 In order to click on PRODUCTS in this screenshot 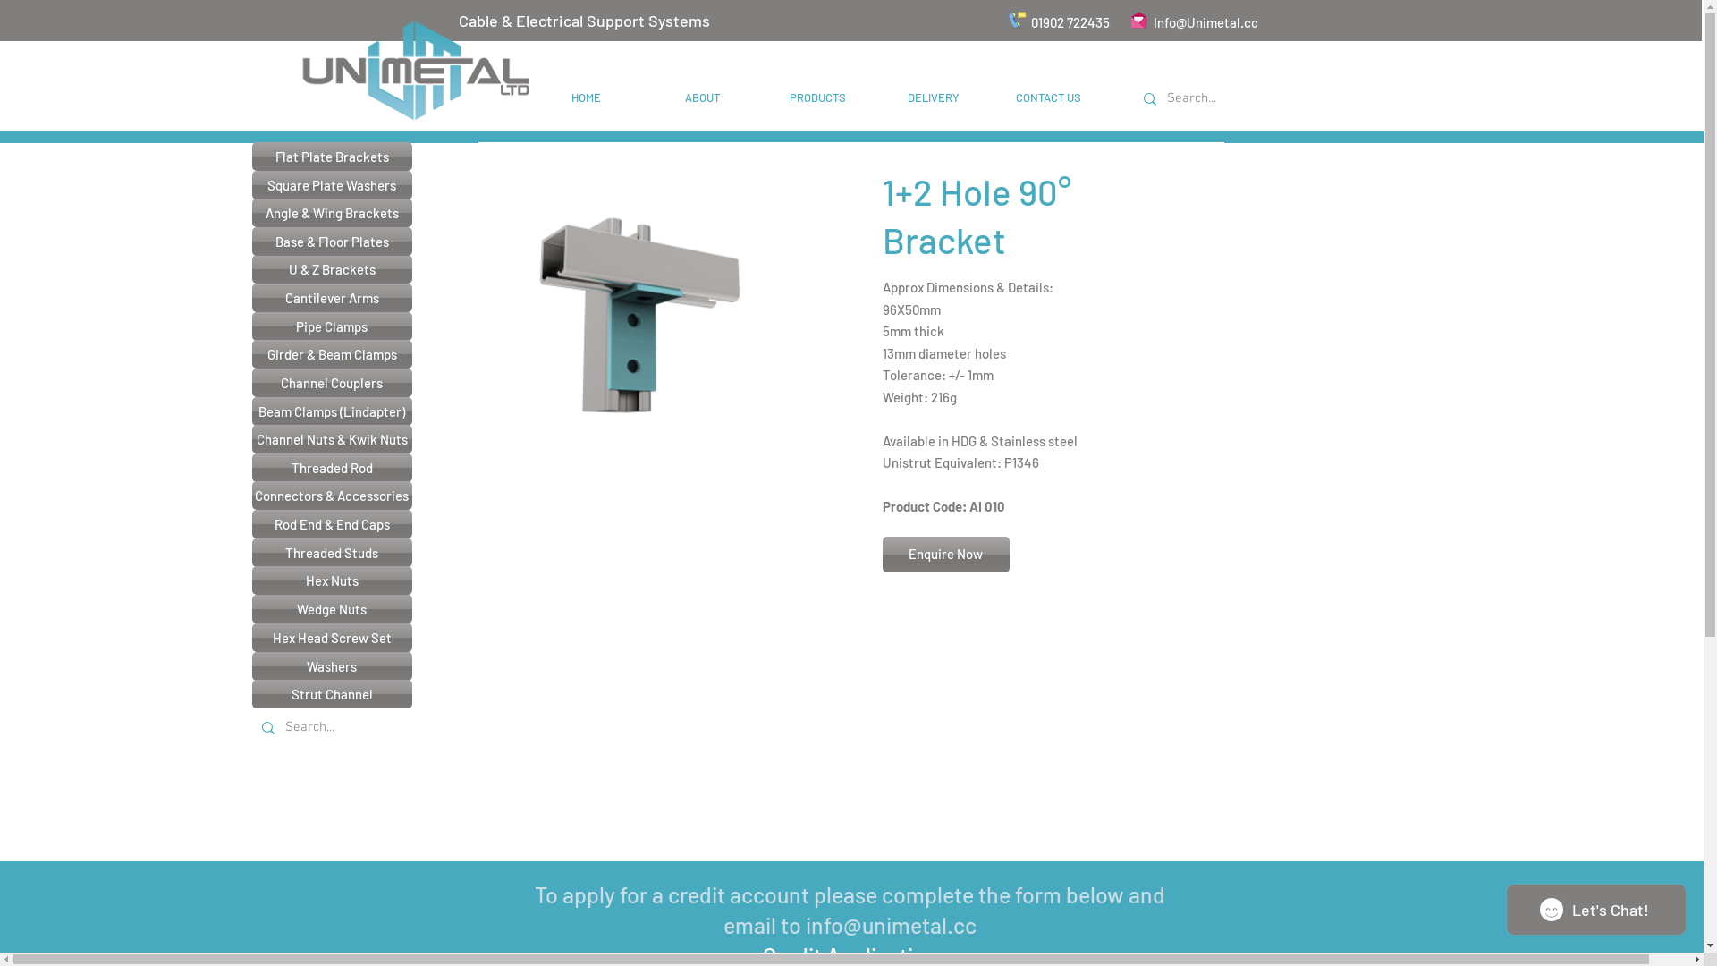, I will do `click(817, 97)`.